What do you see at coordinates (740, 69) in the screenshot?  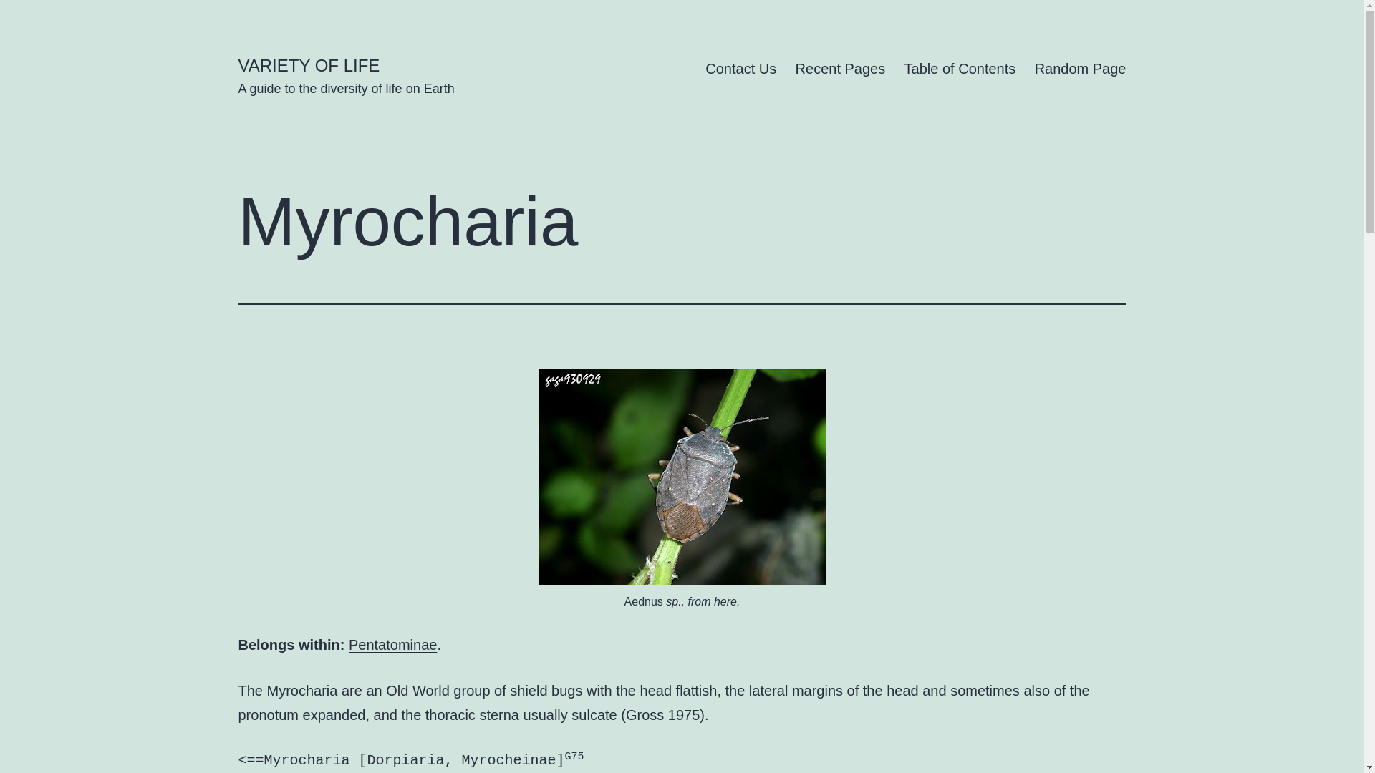 I see `Contact Us` at bounding box center [740, 69].